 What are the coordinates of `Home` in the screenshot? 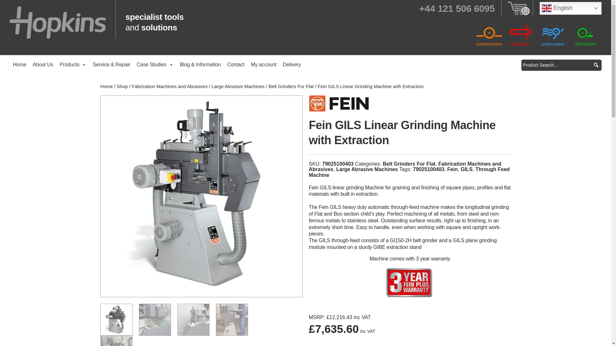 It's located at (20, 65).